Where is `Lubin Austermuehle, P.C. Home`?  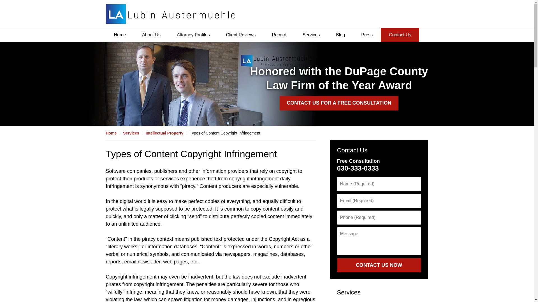
Lubin Austermuehle, P.C. Home is located at coordinates (171, 14).